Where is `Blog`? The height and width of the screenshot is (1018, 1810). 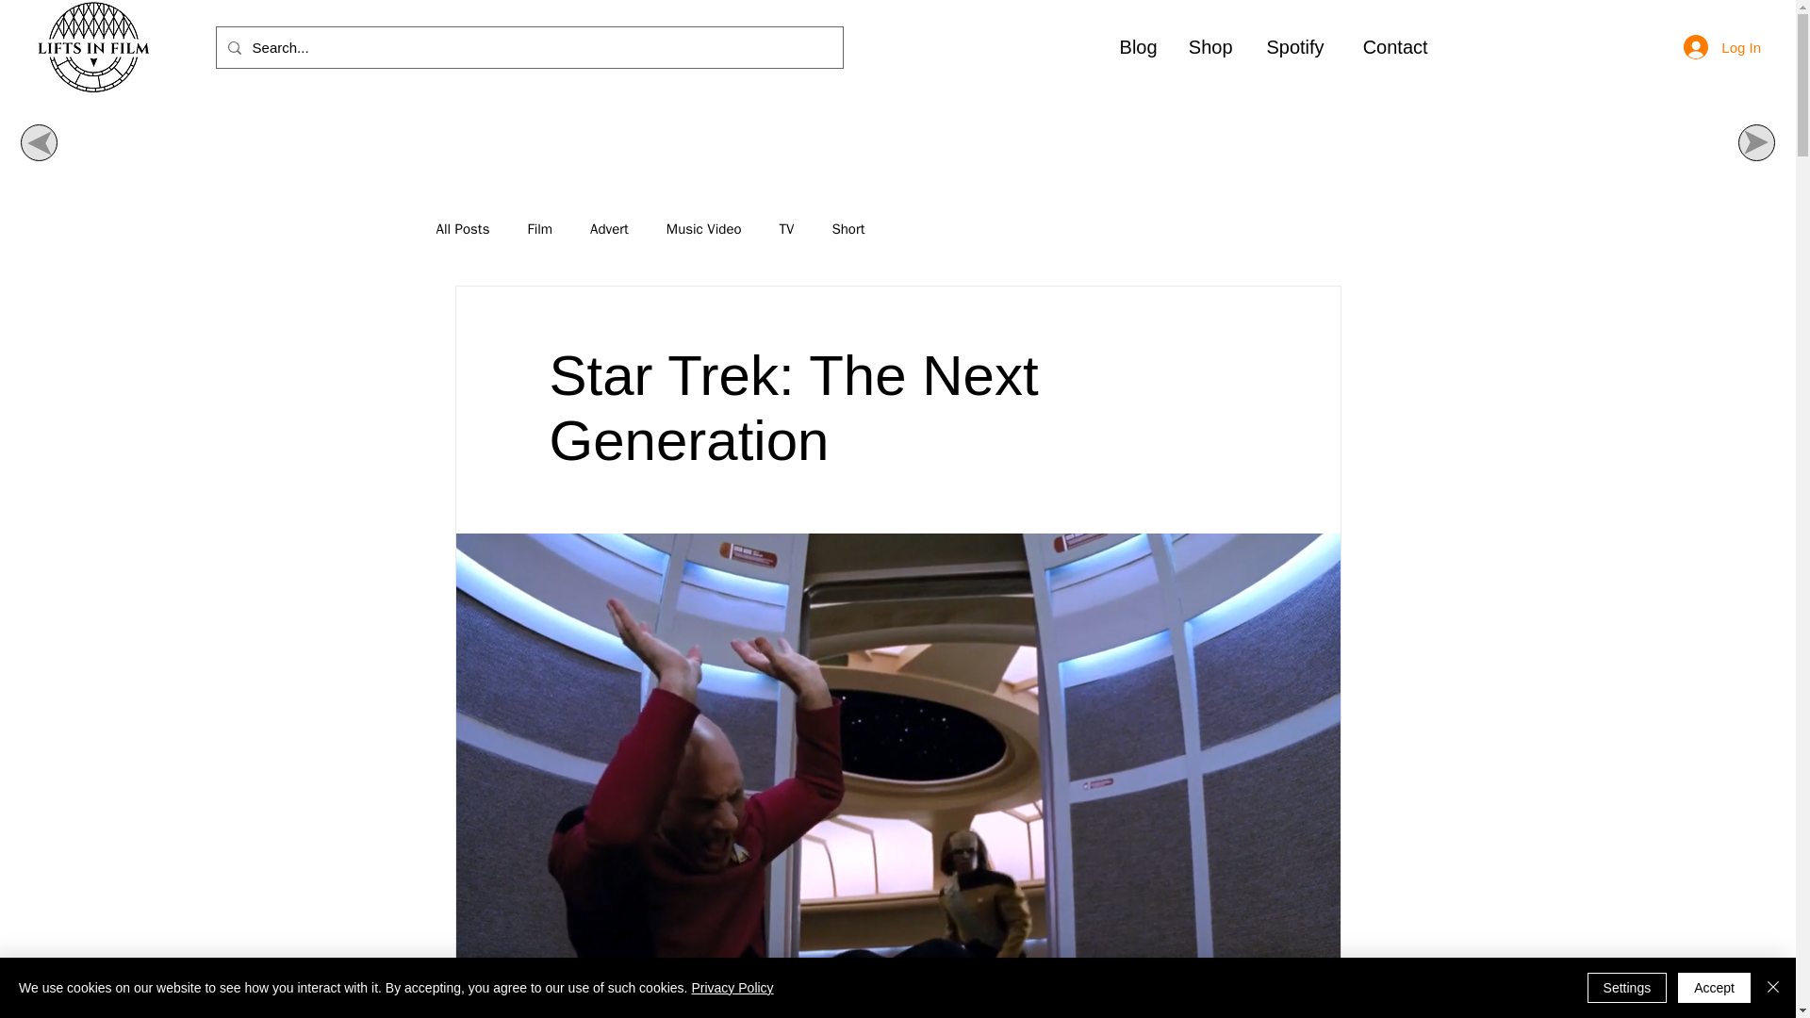
Blog is located at coordinates (1137, 47).